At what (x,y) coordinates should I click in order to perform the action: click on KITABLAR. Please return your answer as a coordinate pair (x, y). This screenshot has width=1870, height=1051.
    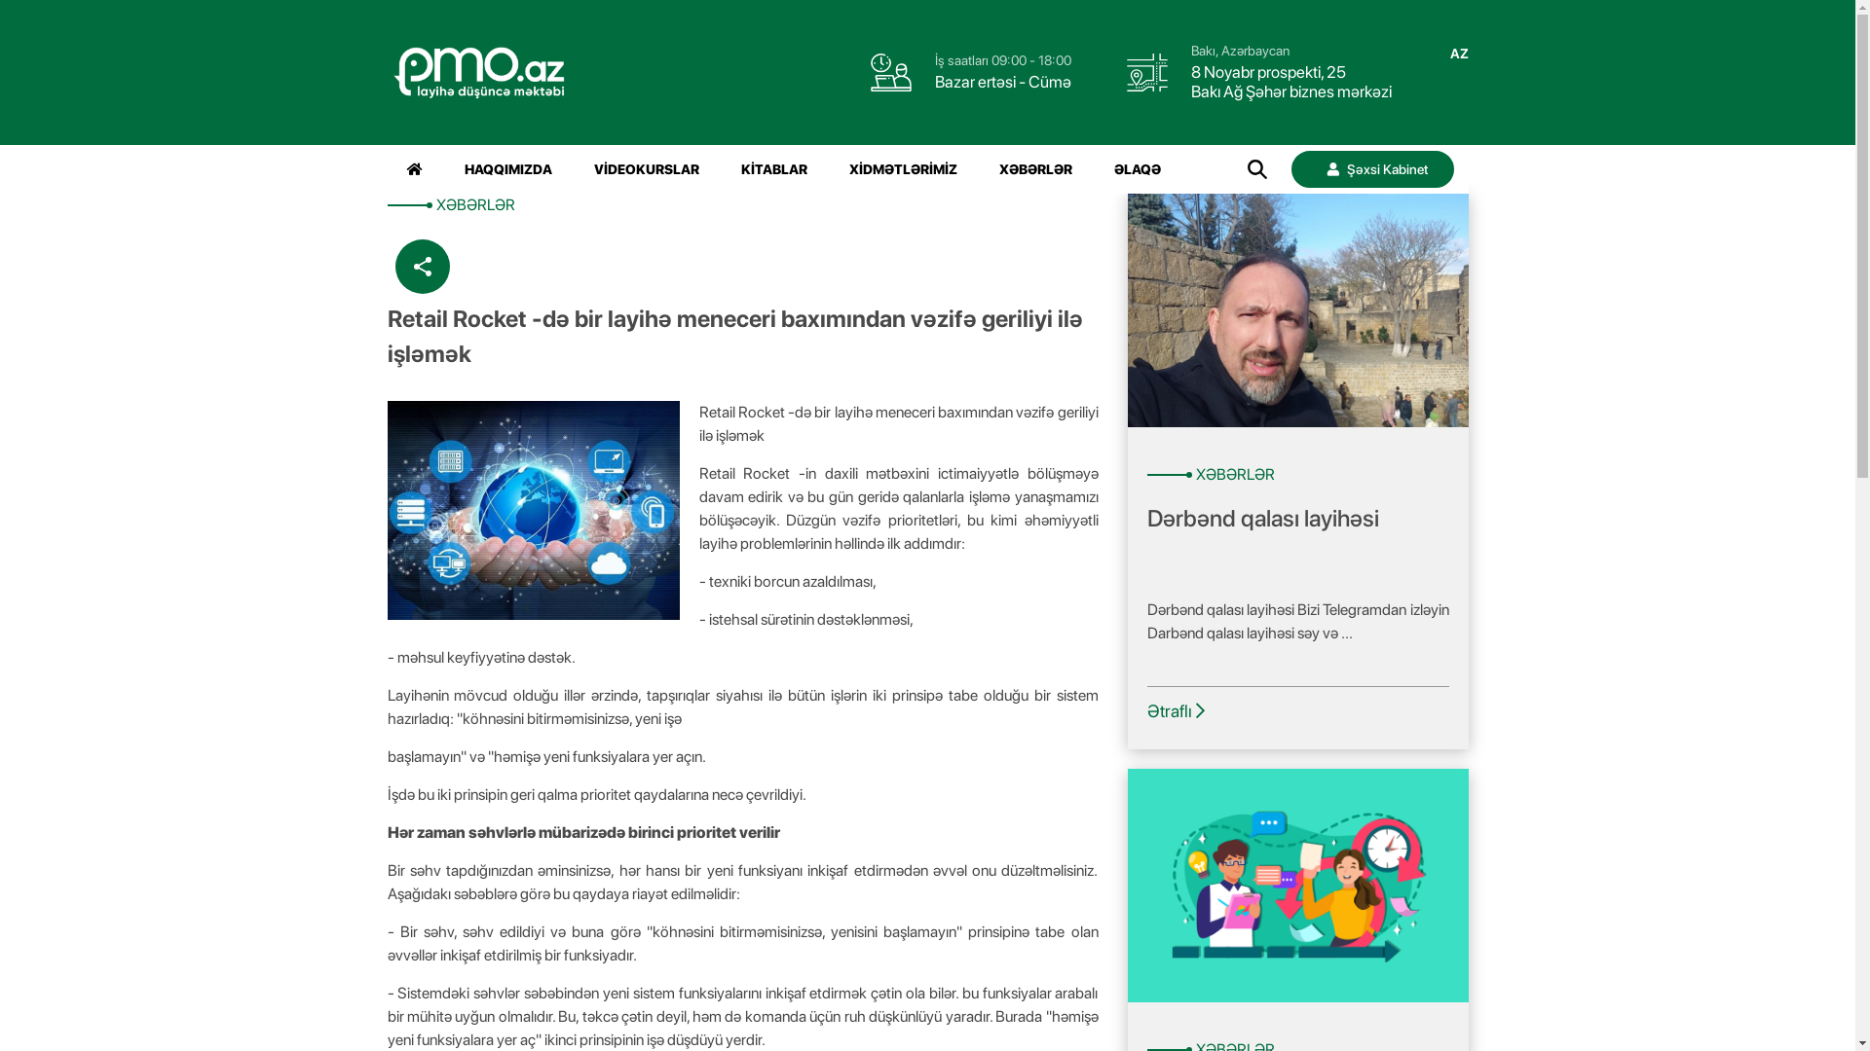
    Looking at the image, I should click on (773, 169).